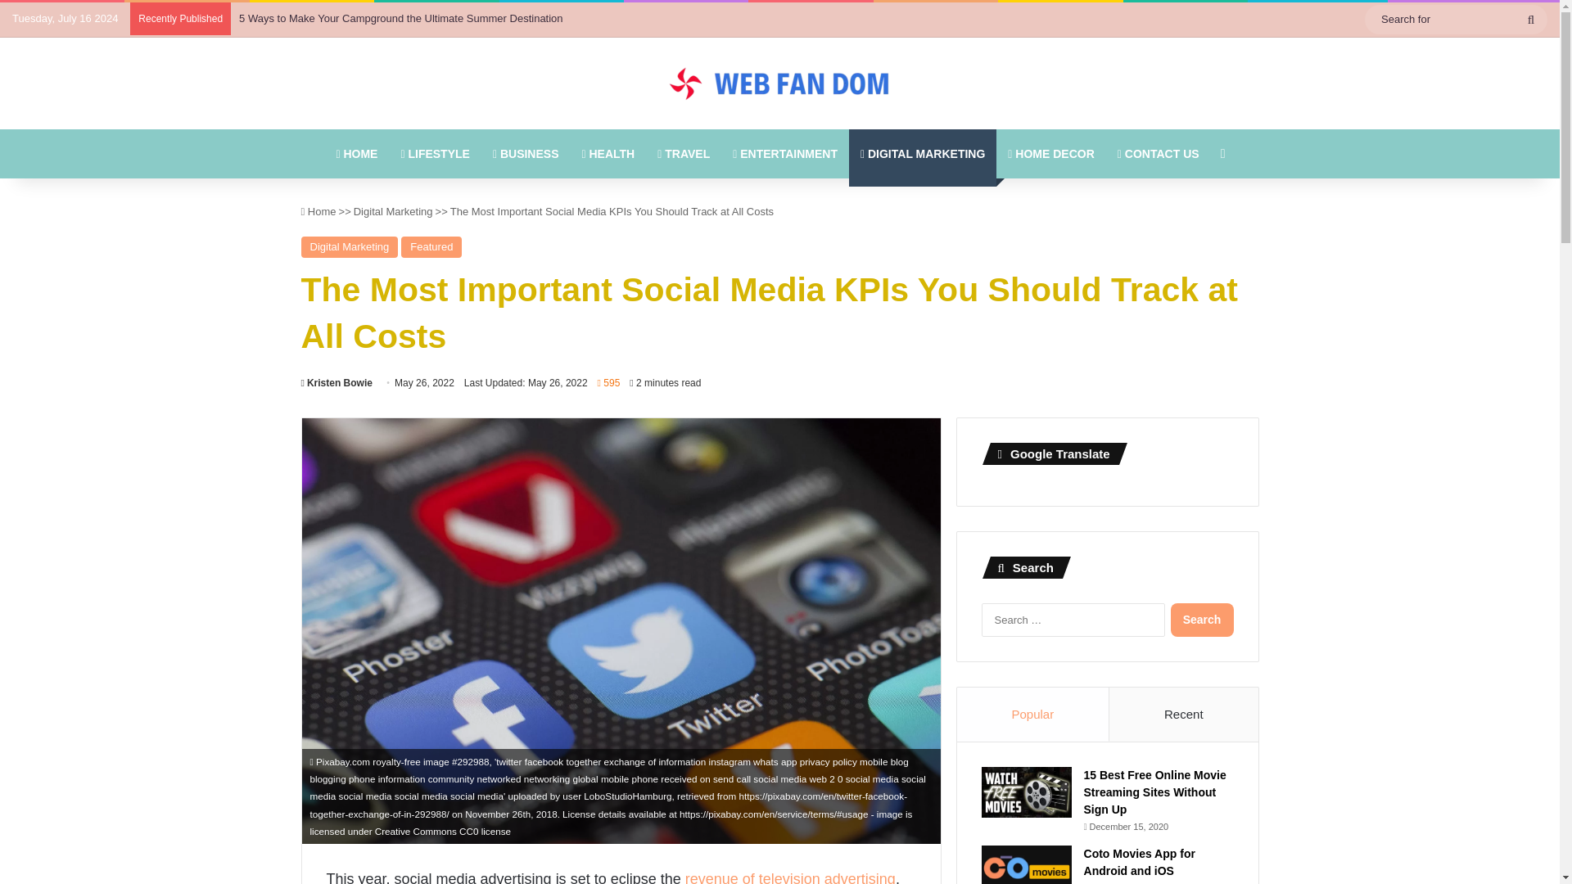  I want to click on Kristen Bowie, so click(337, 383).